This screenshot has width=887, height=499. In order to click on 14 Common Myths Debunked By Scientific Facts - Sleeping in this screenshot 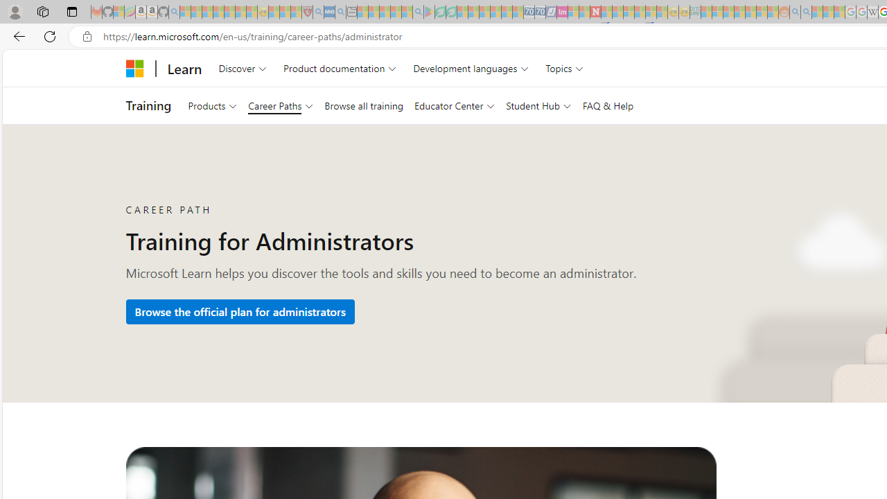, I will do `click(617, 12)`.